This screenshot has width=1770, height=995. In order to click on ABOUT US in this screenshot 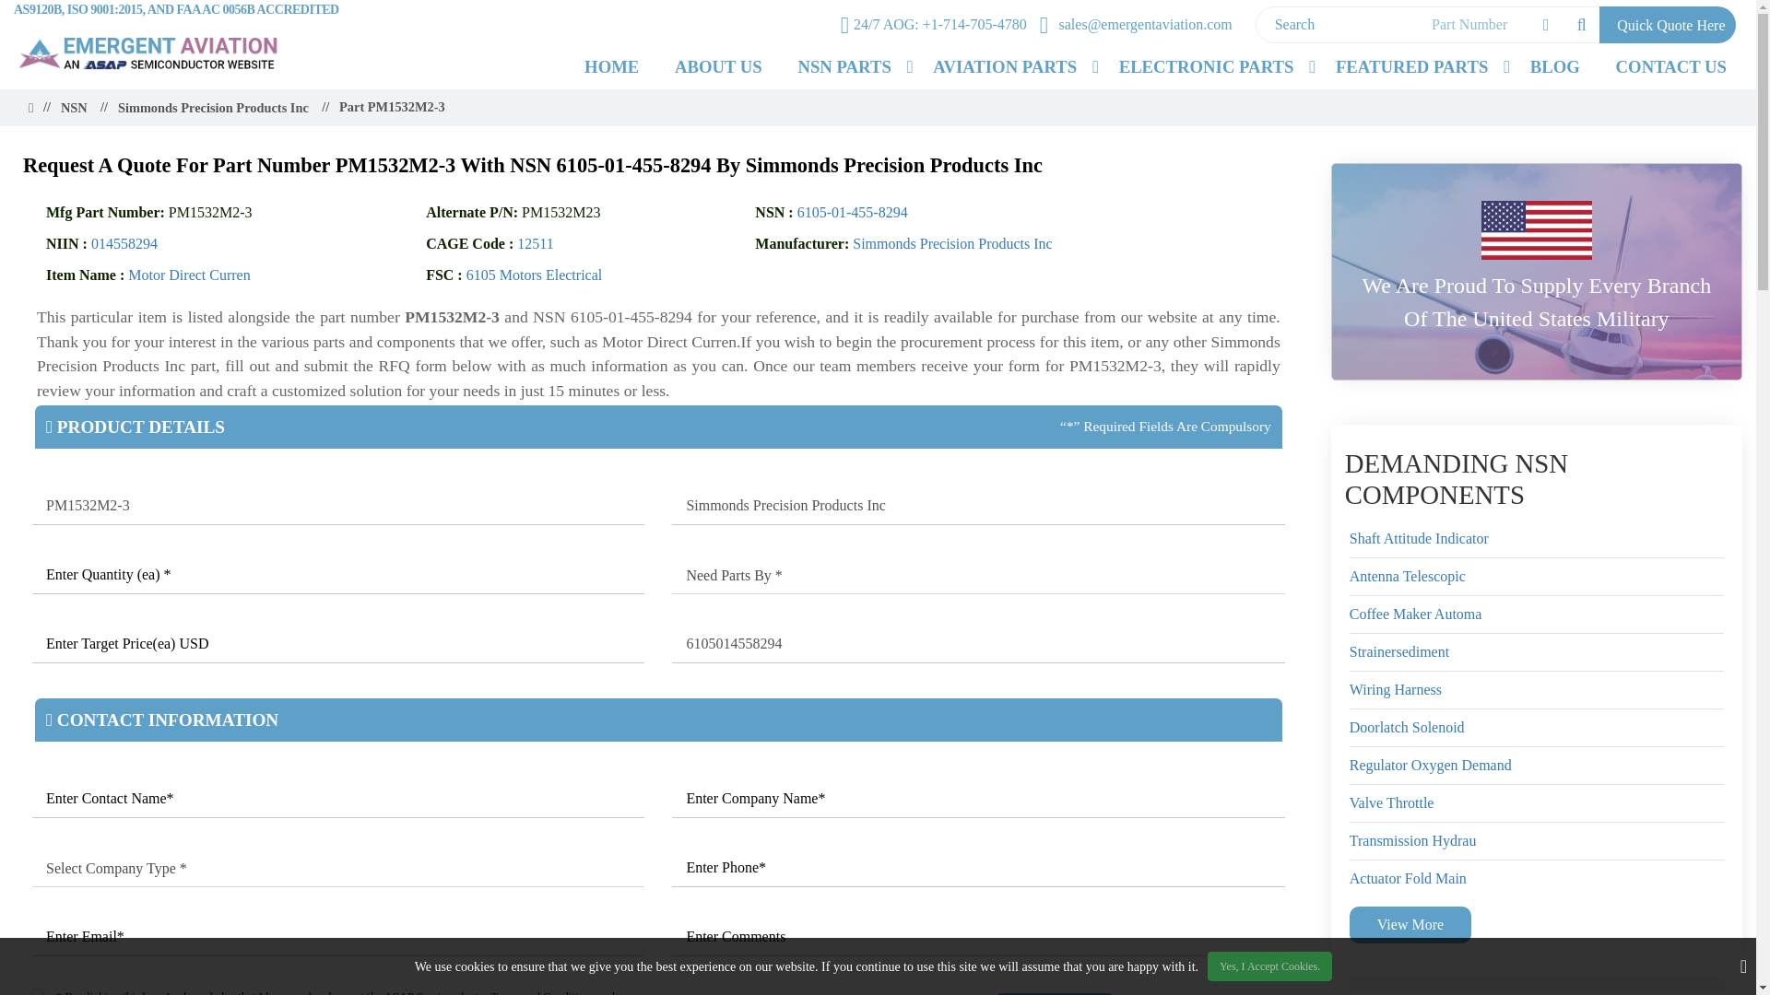, I will do `click(718, 66)`.